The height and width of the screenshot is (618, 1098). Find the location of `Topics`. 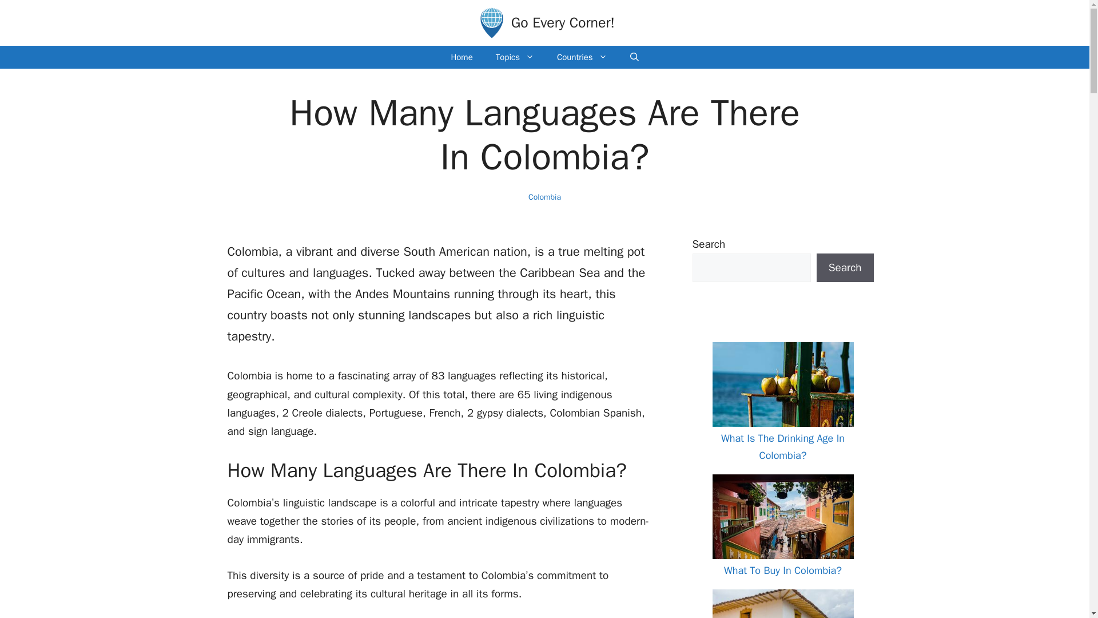

Topics is located at coordinates (515, 57).